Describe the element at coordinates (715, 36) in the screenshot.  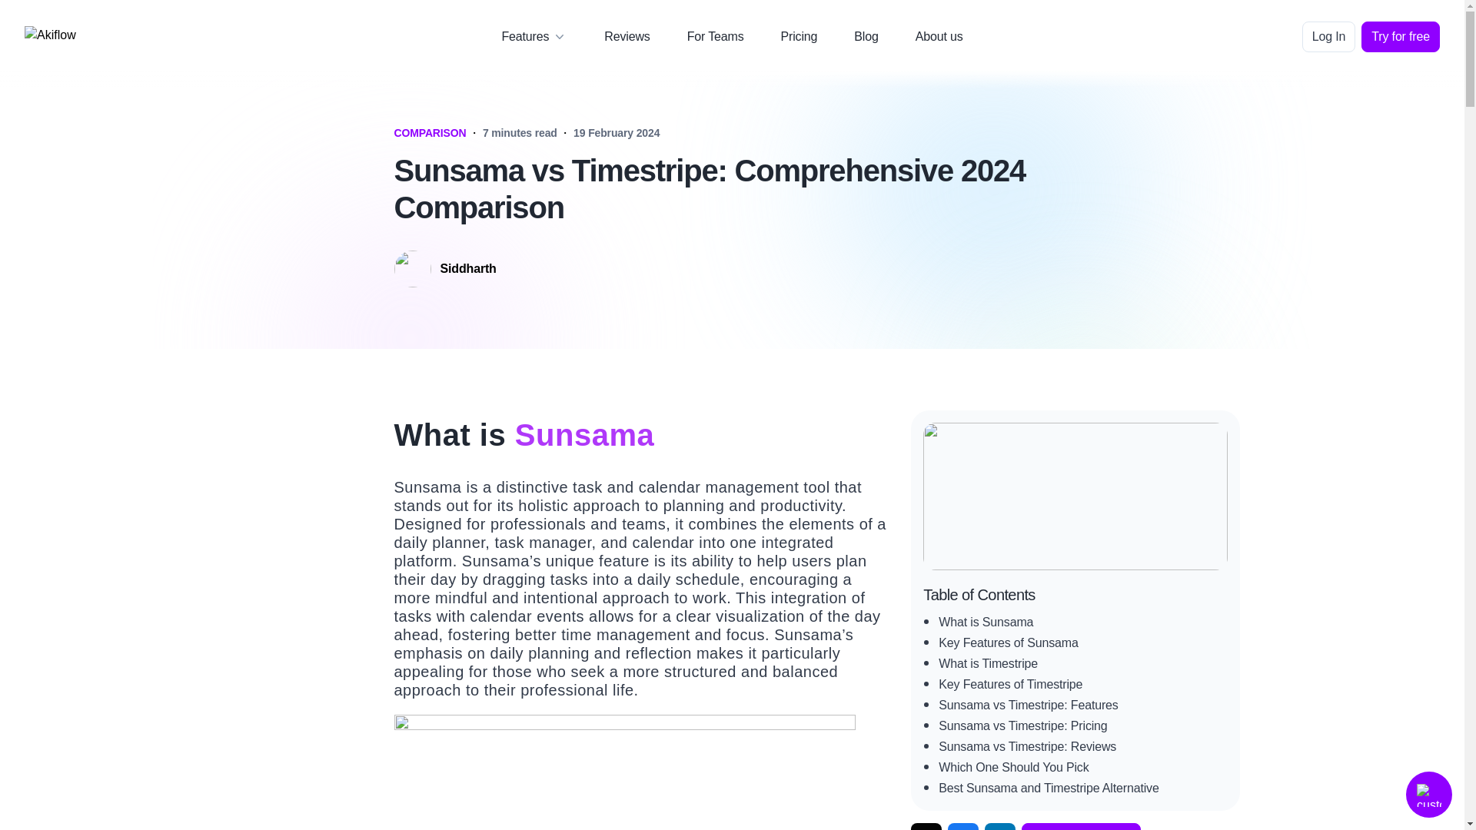
I see `For Teams` at that location.